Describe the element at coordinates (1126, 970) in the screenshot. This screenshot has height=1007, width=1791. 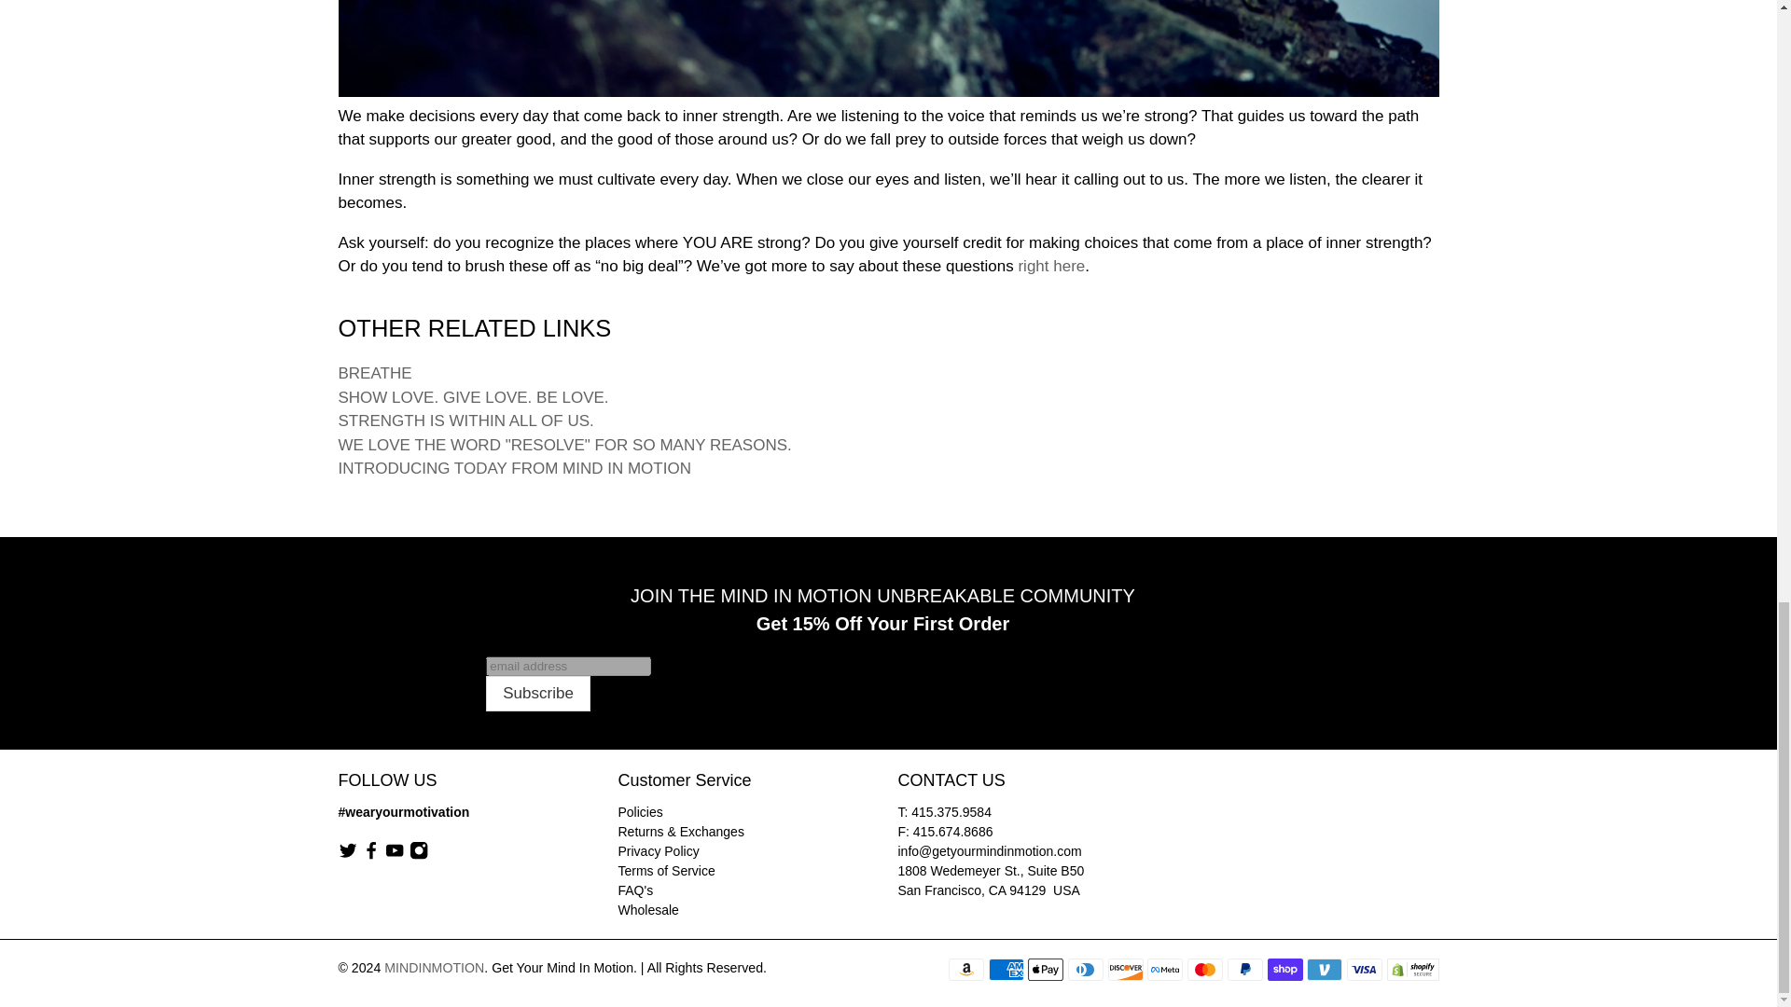
I see `Discover` at that location.